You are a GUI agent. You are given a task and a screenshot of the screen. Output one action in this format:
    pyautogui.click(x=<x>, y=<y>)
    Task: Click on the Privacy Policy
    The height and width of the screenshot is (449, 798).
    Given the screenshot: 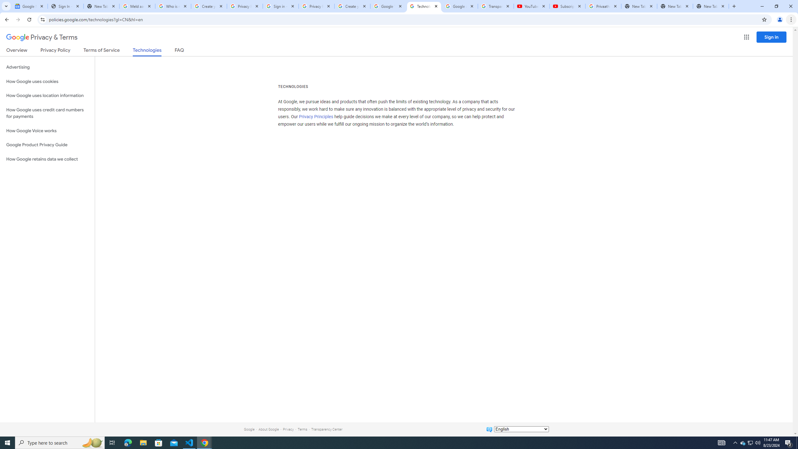 What is the action you would take?
    pyautogui.click(x=55, y=51)
    